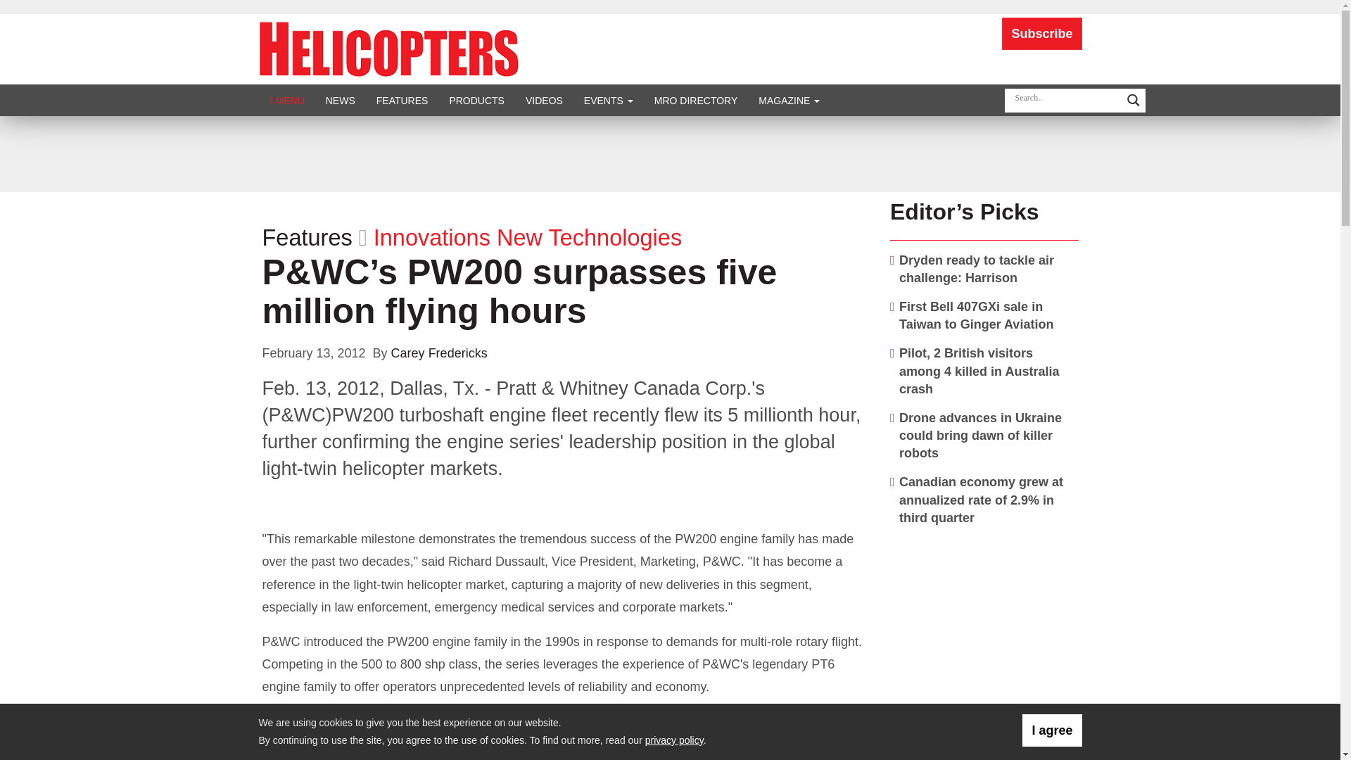 This screenshot has height=760, width=1351. What do you see at coordinates (608, 100) in the screenshot?
I see `EVENTS` at bounding box center [608, 100].